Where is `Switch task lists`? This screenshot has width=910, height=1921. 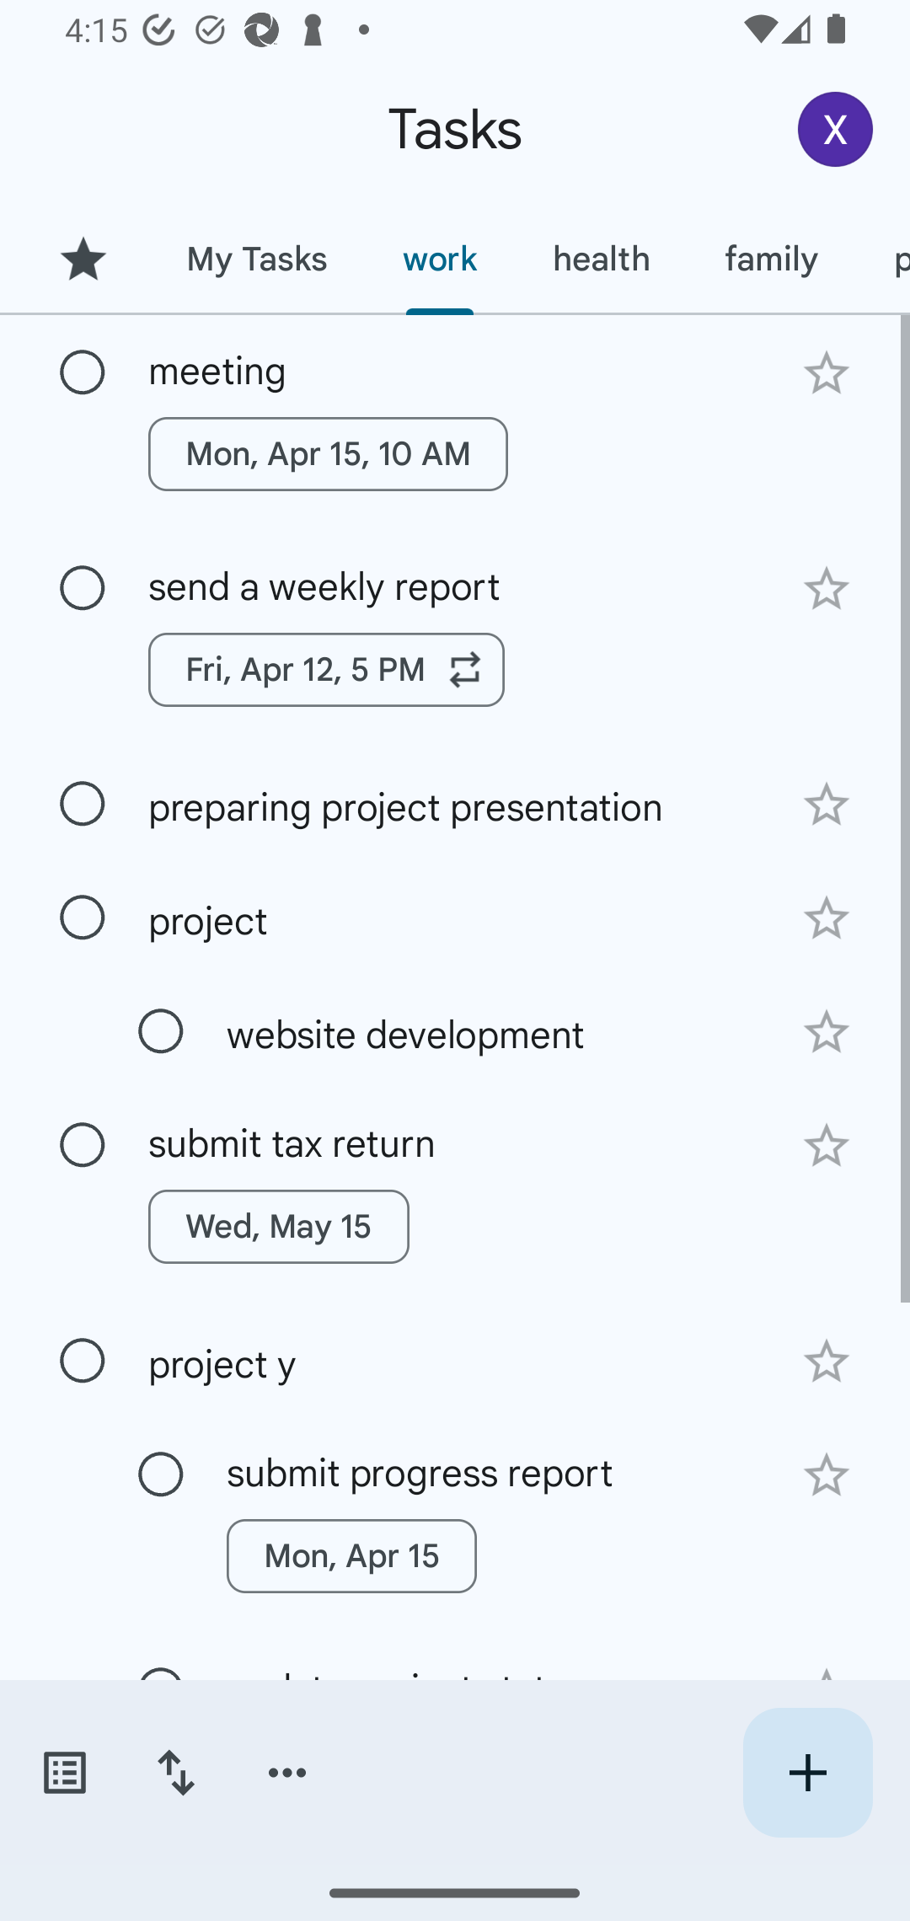
Switch task lists is located at coordinates (64, 1773).